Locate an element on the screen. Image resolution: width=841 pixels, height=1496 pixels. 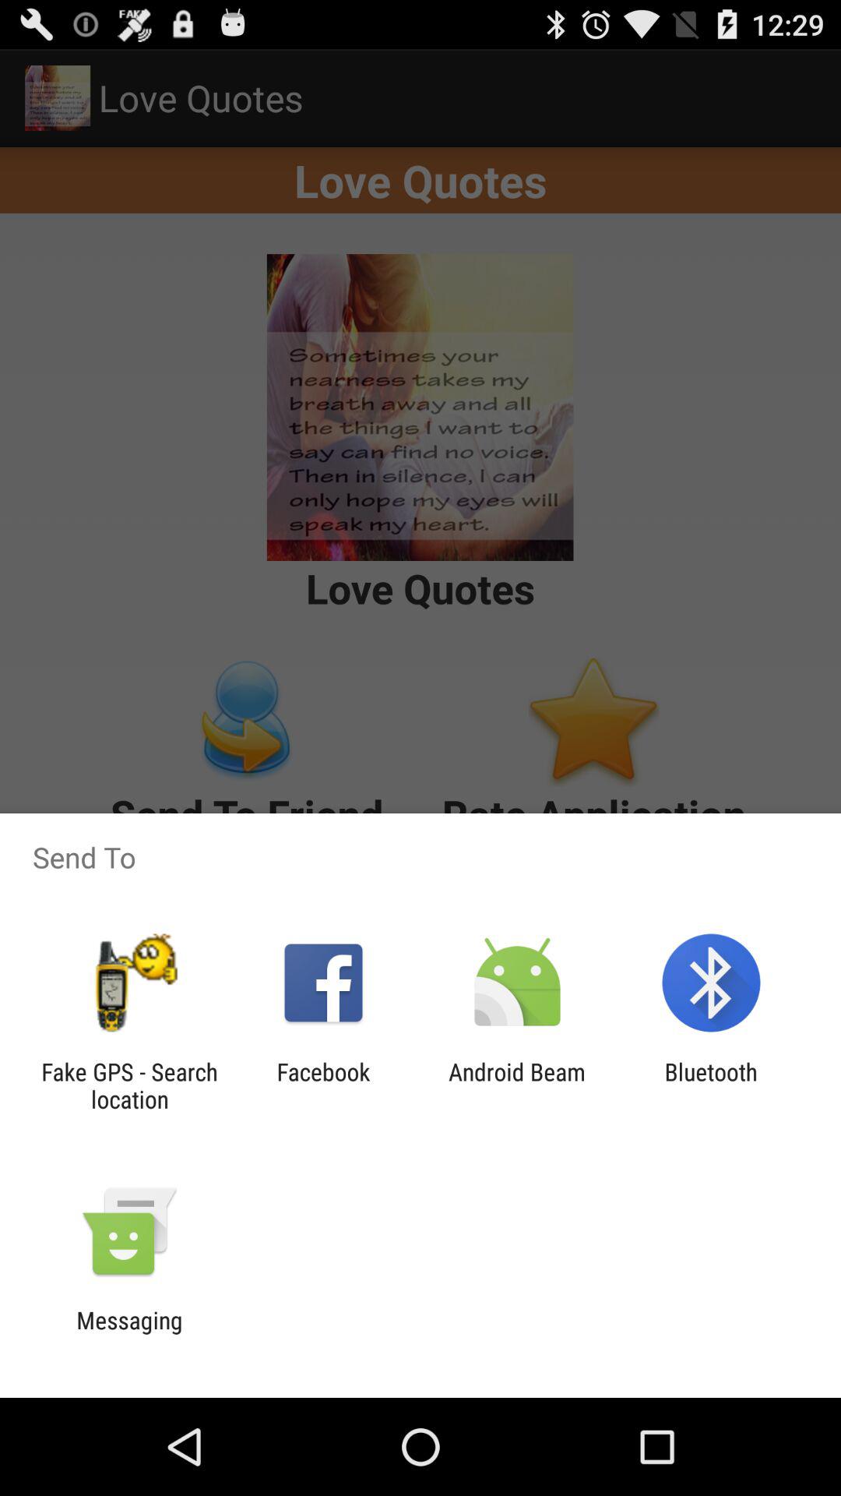
open app next to android beam app is located at coordinates (323, 1085).